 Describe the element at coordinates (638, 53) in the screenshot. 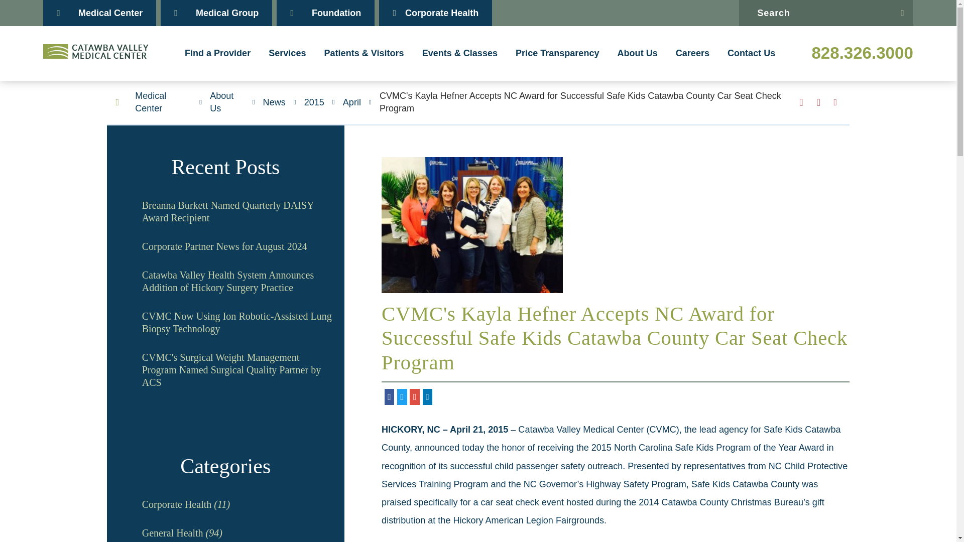

I see `About Us` at that location.